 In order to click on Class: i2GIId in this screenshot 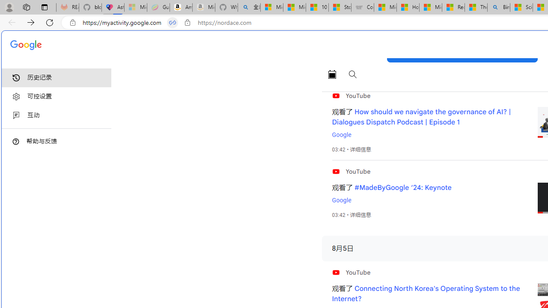, I will do `click(16, 115)`.